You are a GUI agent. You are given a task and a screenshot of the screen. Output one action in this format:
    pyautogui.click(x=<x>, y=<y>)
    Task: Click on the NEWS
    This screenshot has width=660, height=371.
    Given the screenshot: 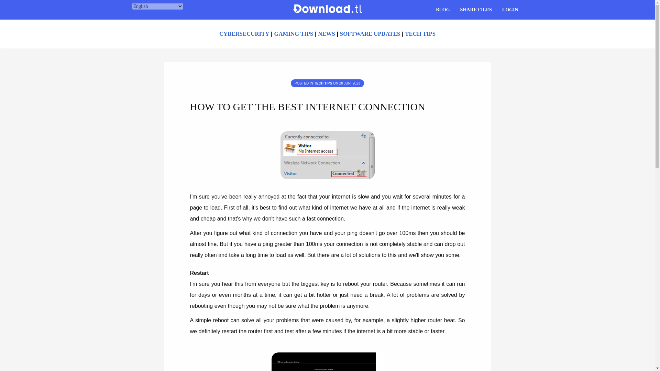 What is the action you would take?
    pyautogui.click(x=326, y=34)
    